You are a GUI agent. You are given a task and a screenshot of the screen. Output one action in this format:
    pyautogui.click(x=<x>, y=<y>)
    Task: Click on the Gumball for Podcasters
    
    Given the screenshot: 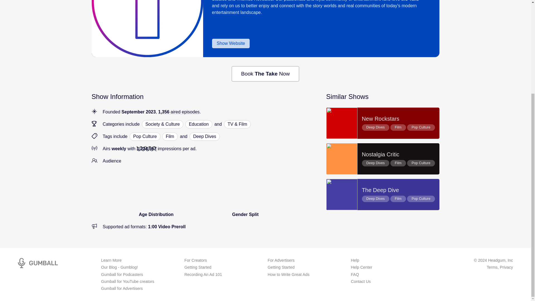 What is the action you would take?
    pyautogui.click(x=170, y=137)
    